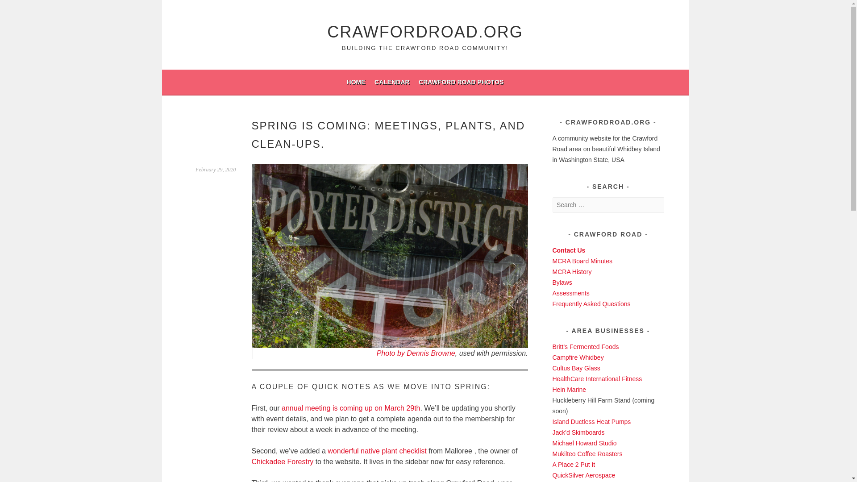  Describe the element at coordinates (377, 451) in the screenshot. I see `wonderful native plant checklist` at that location.